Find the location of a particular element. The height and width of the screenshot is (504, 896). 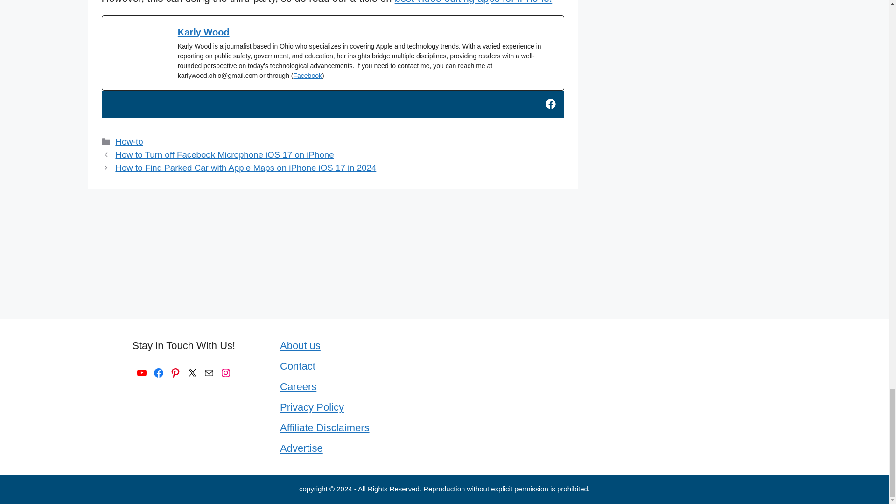

YouTube is located at coordinates (142, 373).